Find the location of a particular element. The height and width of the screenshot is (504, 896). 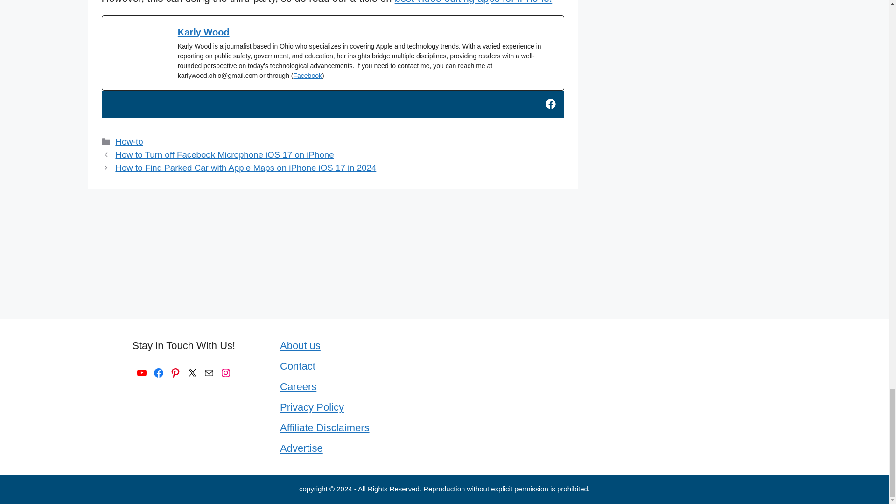

YouTube is located at coordinates (142, 373).